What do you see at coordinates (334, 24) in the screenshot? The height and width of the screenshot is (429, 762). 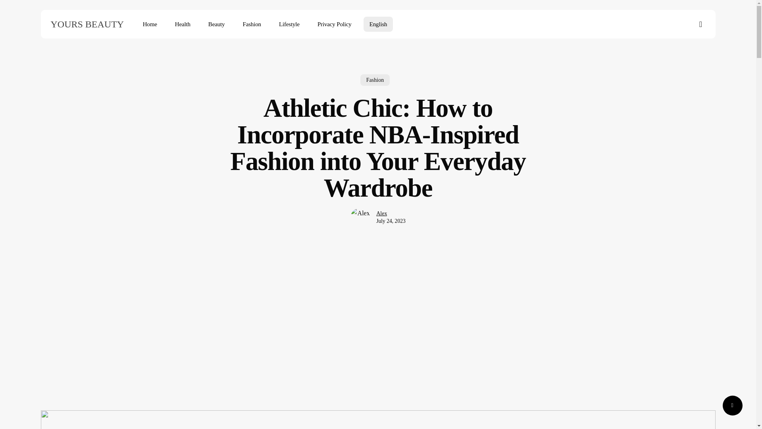 I see `Privacy Policy` at bounding box center [334, 24].